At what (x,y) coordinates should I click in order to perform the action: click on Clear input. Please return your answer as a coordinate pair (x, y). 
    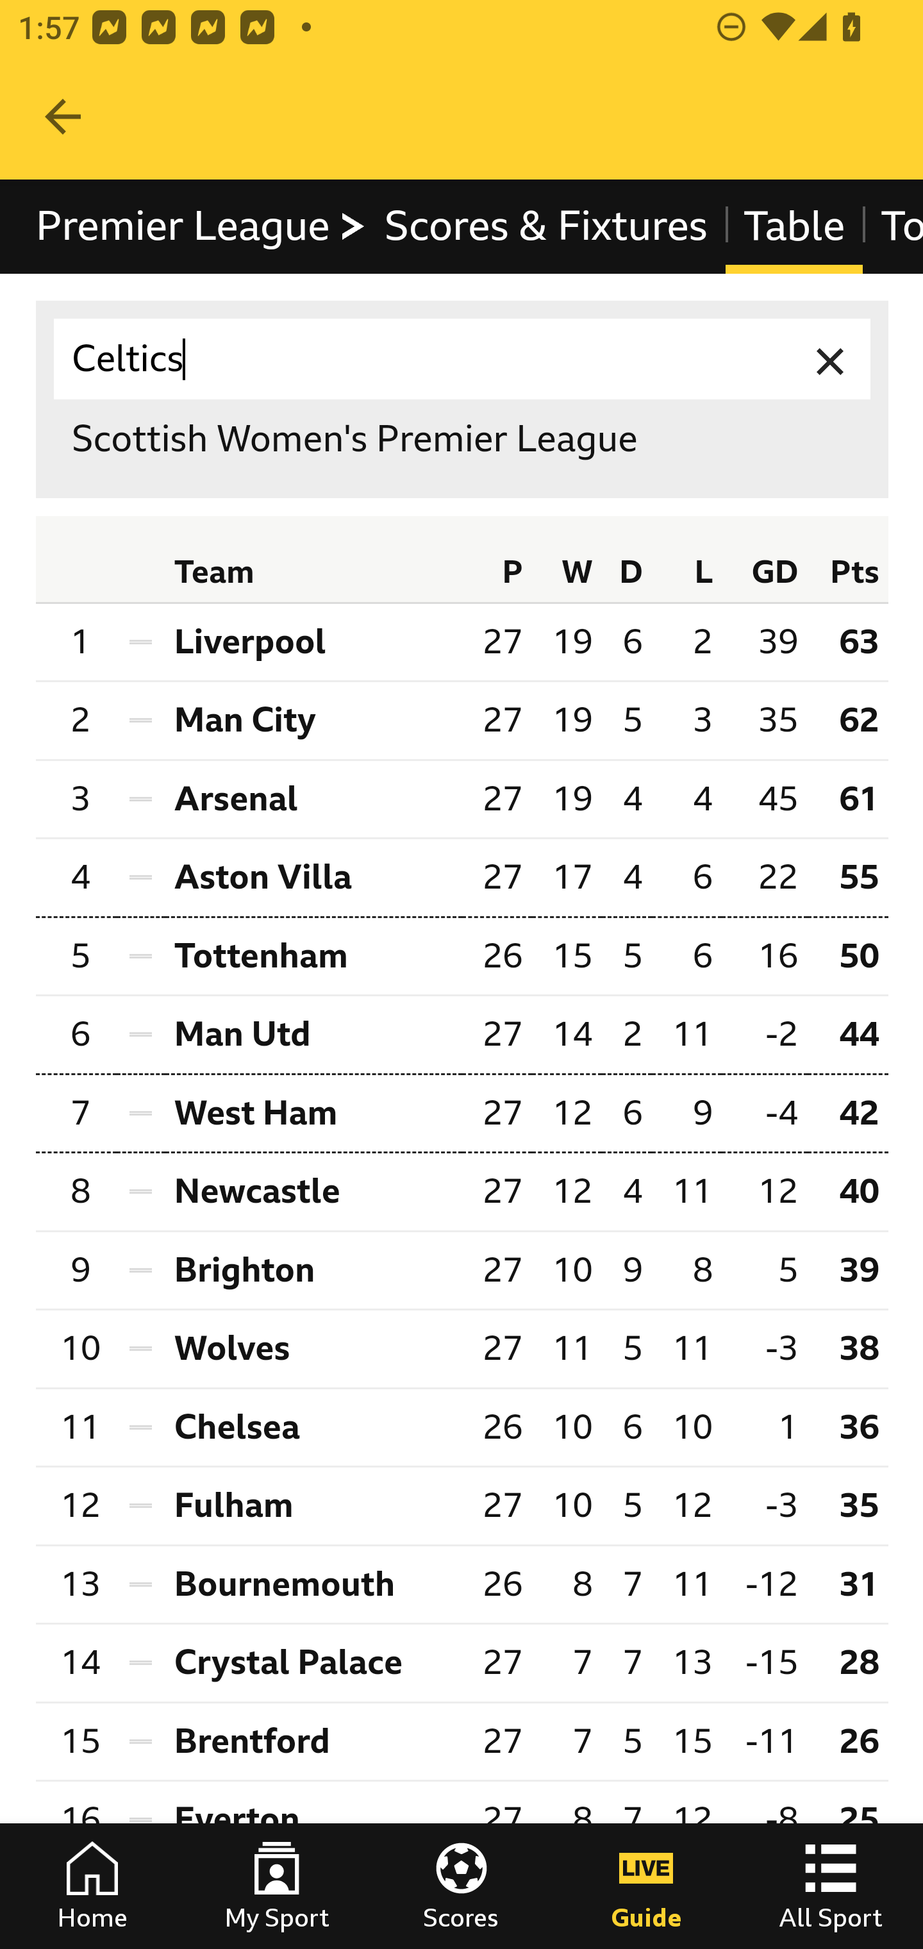
    Looking at the image, I should click on (831, 359).